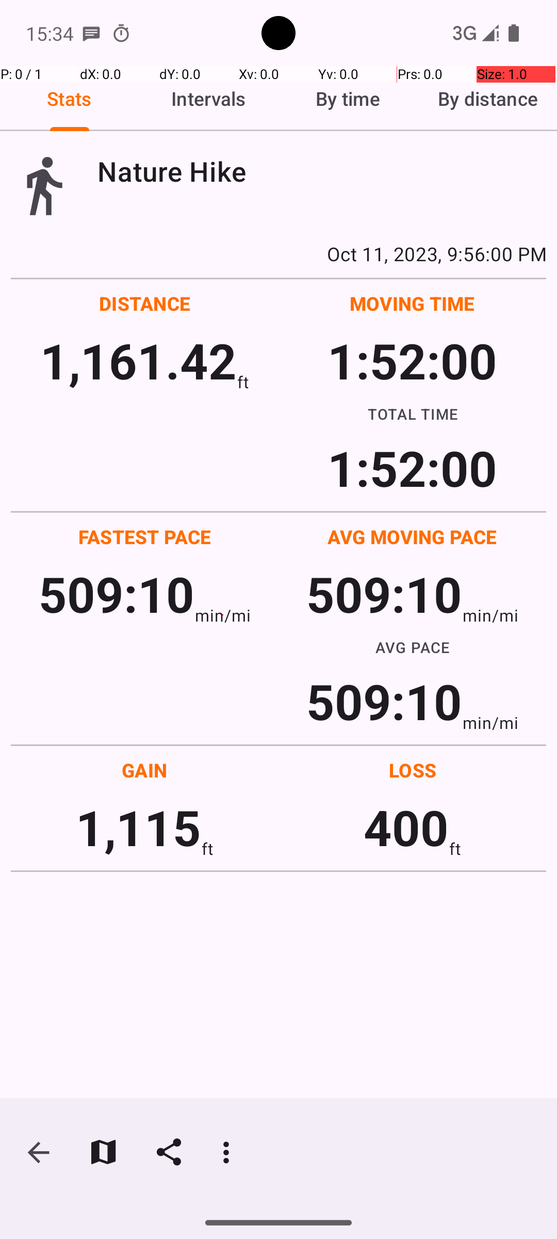 This screenshot has width=557, height=1239. What do you see at coordinates (278, 253) in the screenshot?
I see `Oct 11, 2023, 9:56:00 PM` at bounding box center [278, 253].